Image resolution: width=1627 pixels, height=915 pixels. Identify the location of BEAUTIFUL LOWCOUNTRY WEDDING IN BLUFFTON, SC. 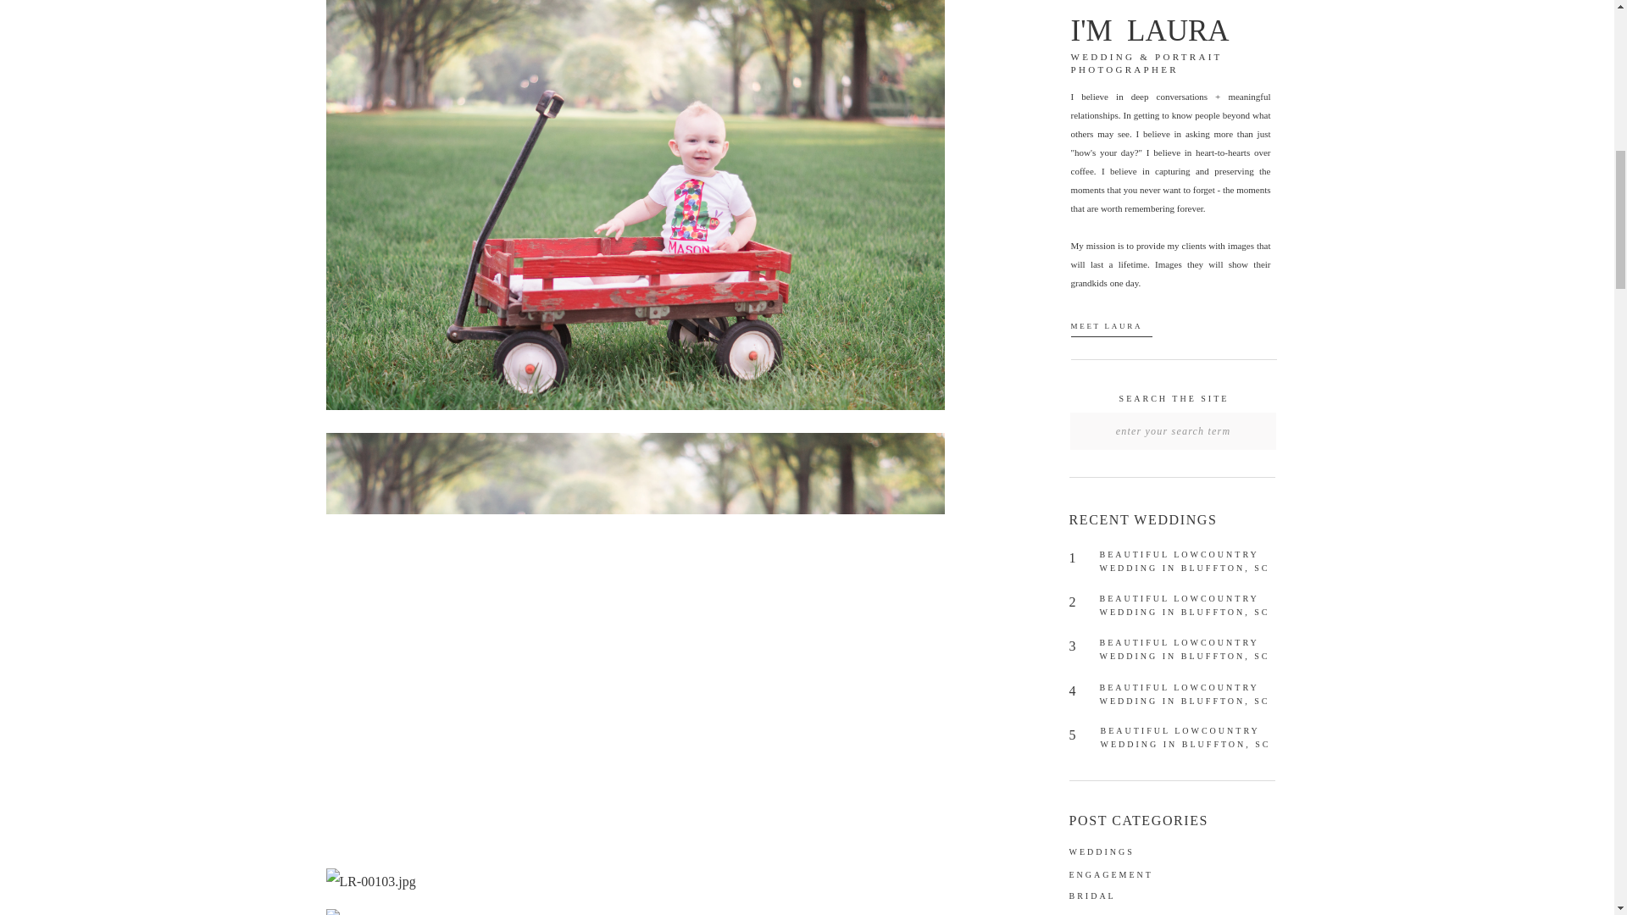
(1185, 605).